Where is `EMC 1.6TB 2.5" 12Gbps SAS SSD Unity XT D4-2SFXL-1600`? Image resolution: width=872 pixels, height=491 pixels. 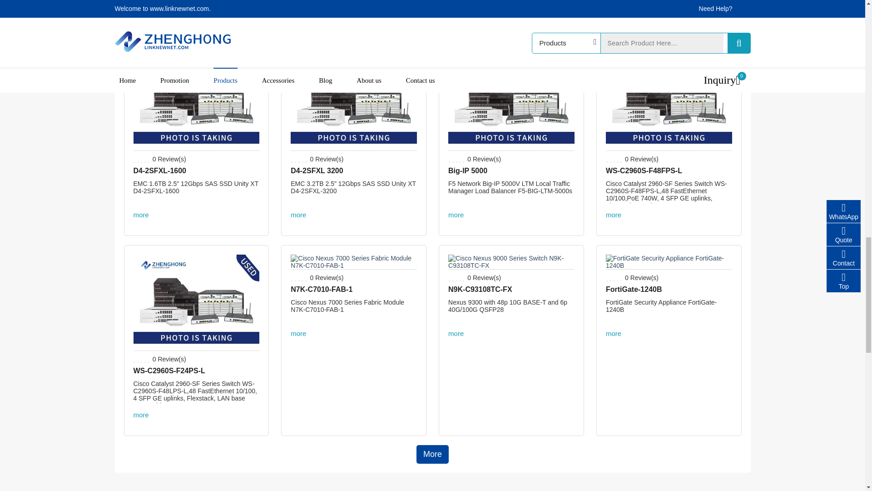 EMC 1.6TB 2.5" 12Gbps SAS SSD Unity XT D4-2SFXL-1600 is located at coordinates (160, 171).